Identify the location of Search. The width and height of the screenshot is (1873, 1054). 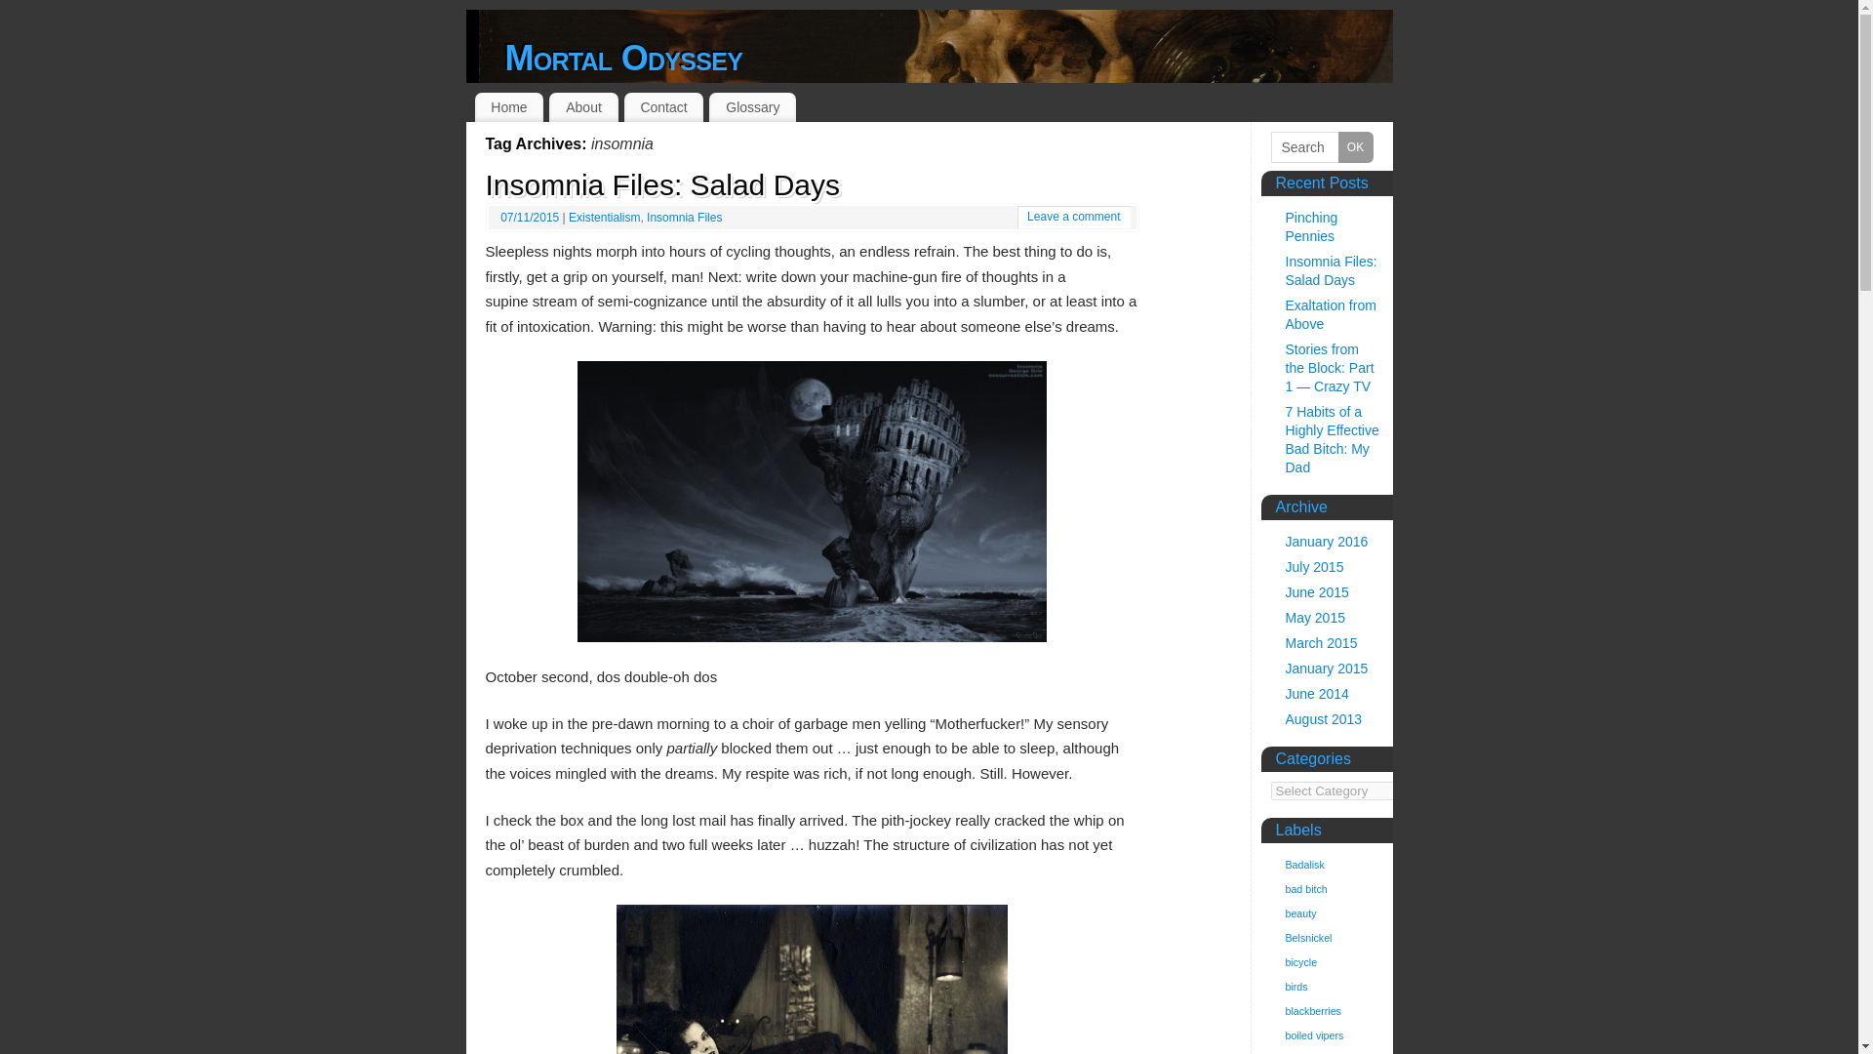
(1321, 147).